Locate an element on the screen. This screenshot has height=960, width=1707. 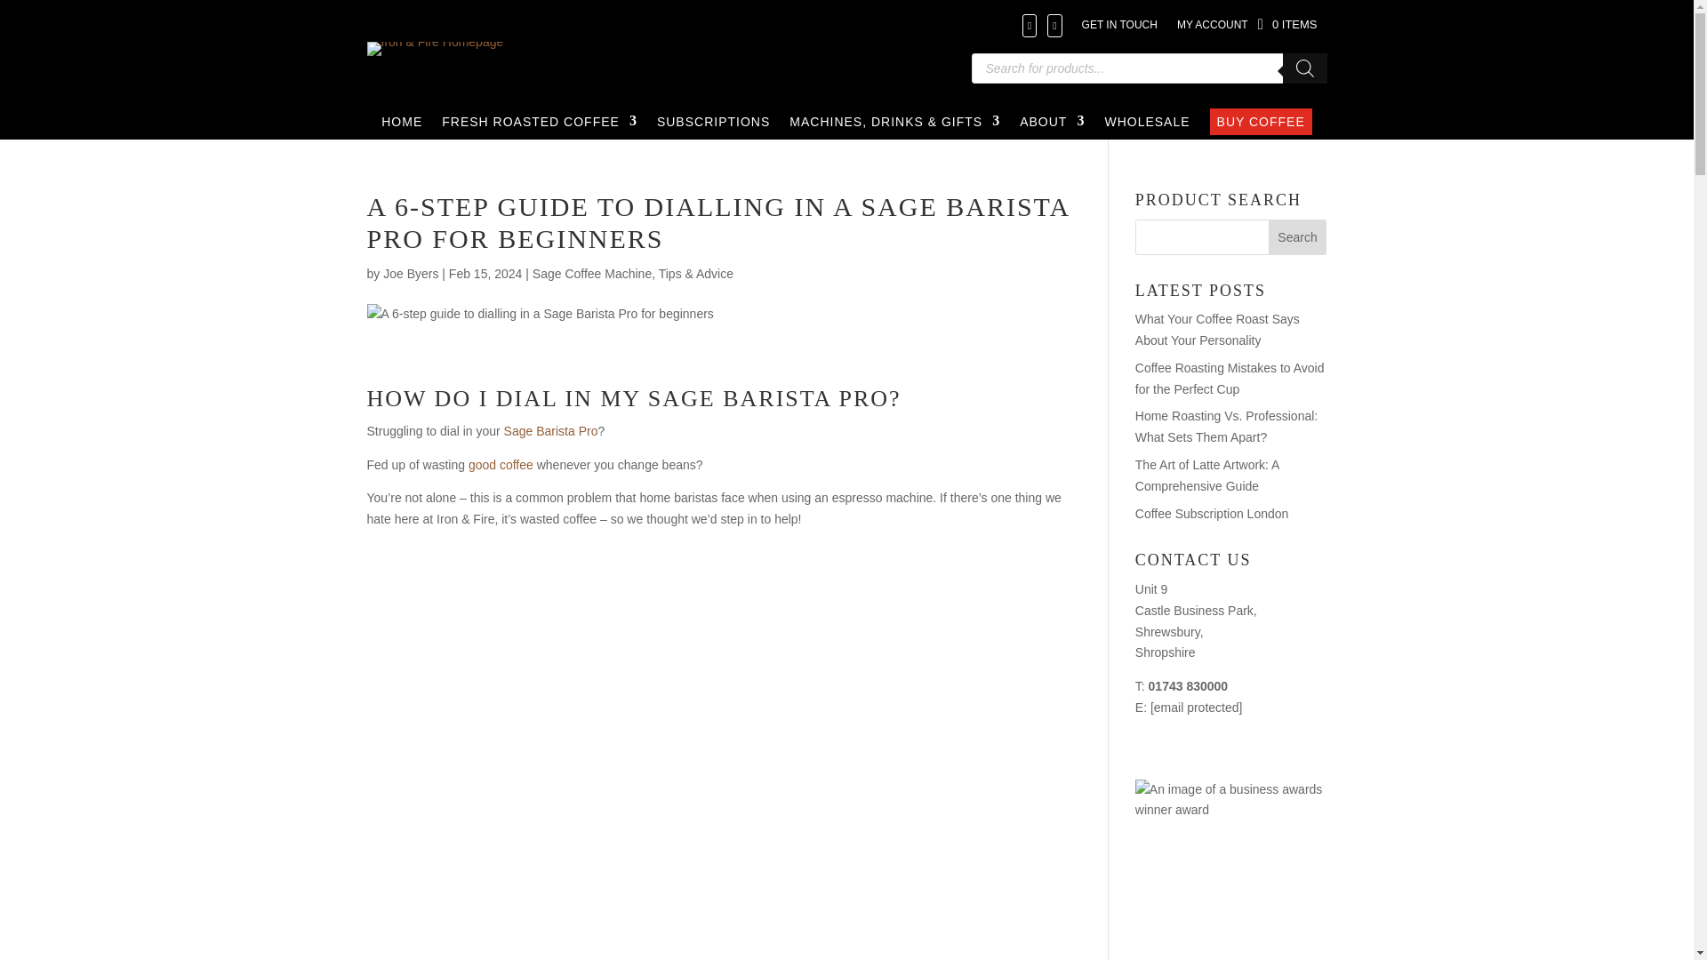
0 ITEMS is located at coordinates (1287, 21).